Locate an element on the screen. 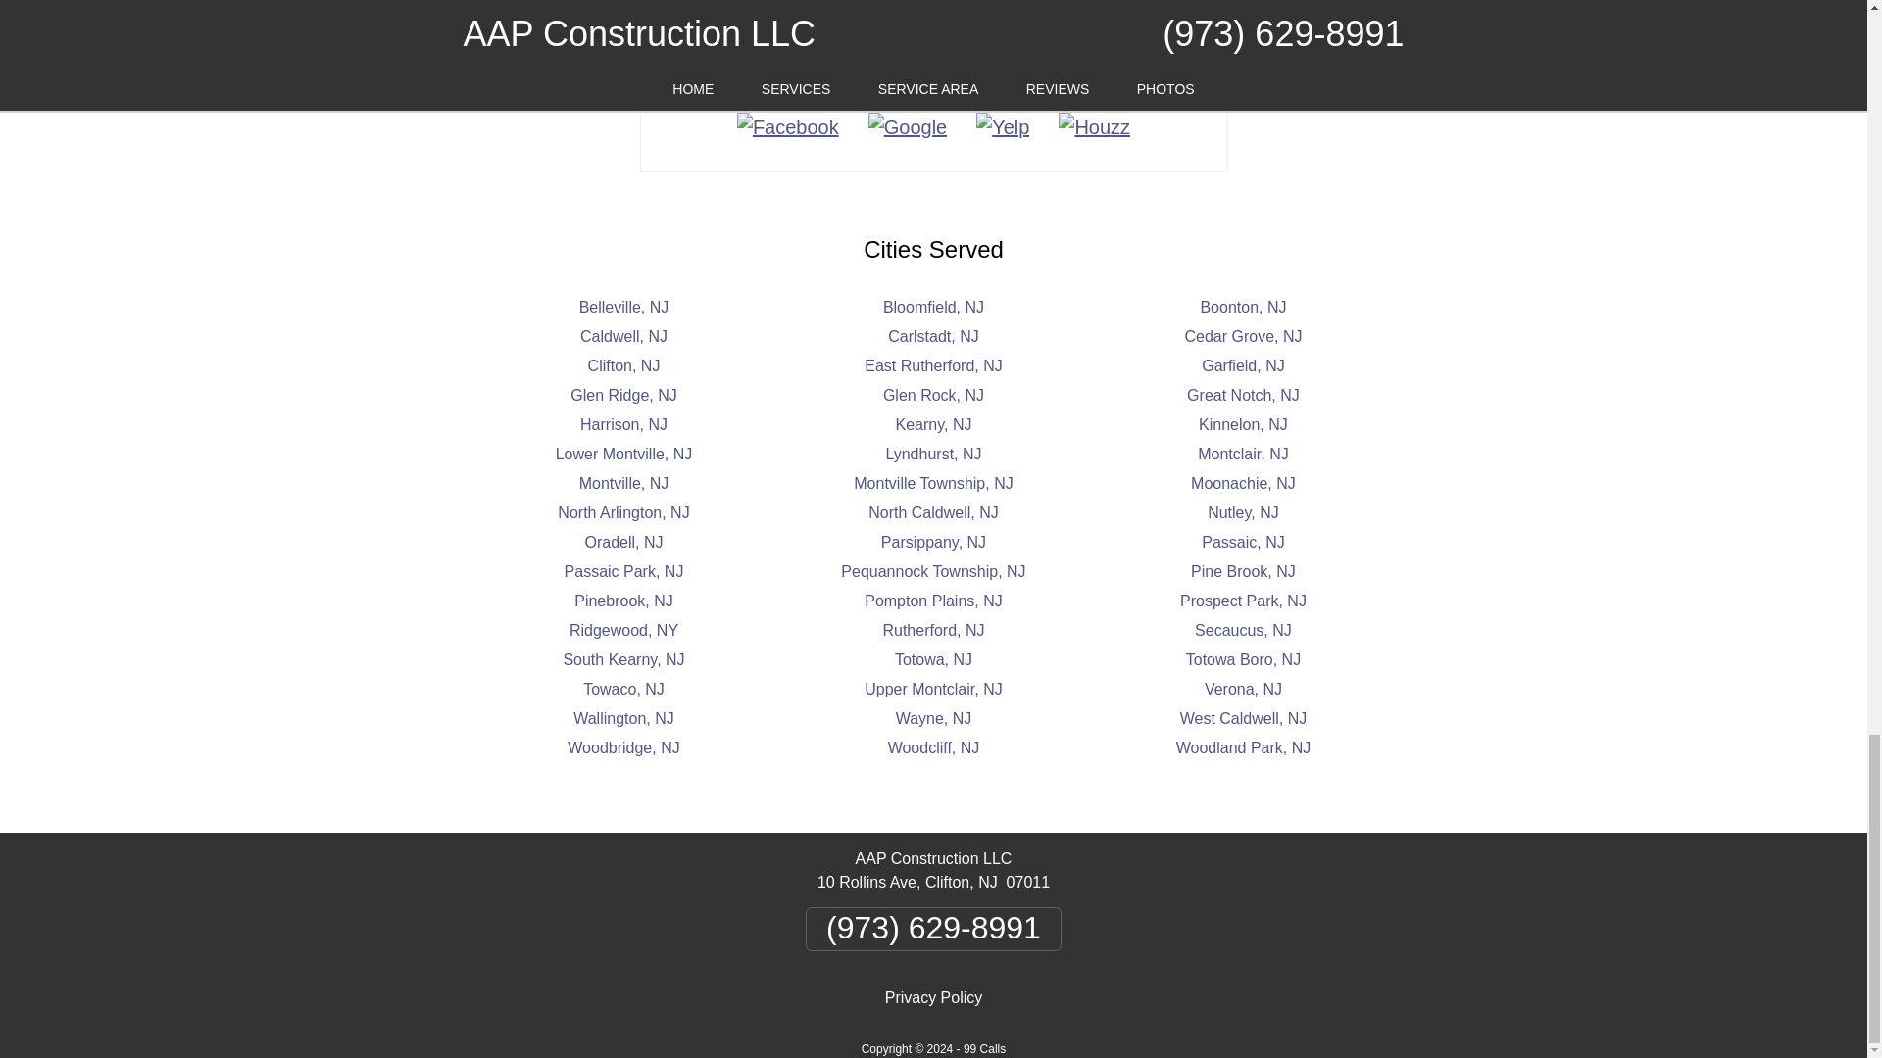  Bloomfield, NJ is located at coordinates (933, 306).